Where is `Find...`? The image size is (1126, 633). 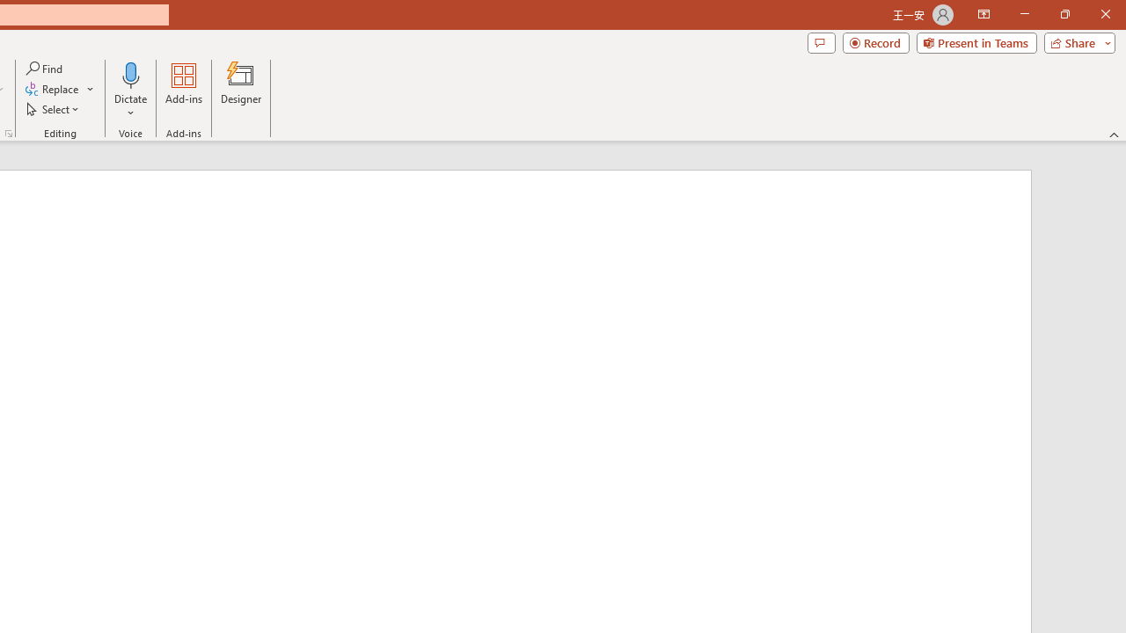
Find... is located at coordinates (46, 69).